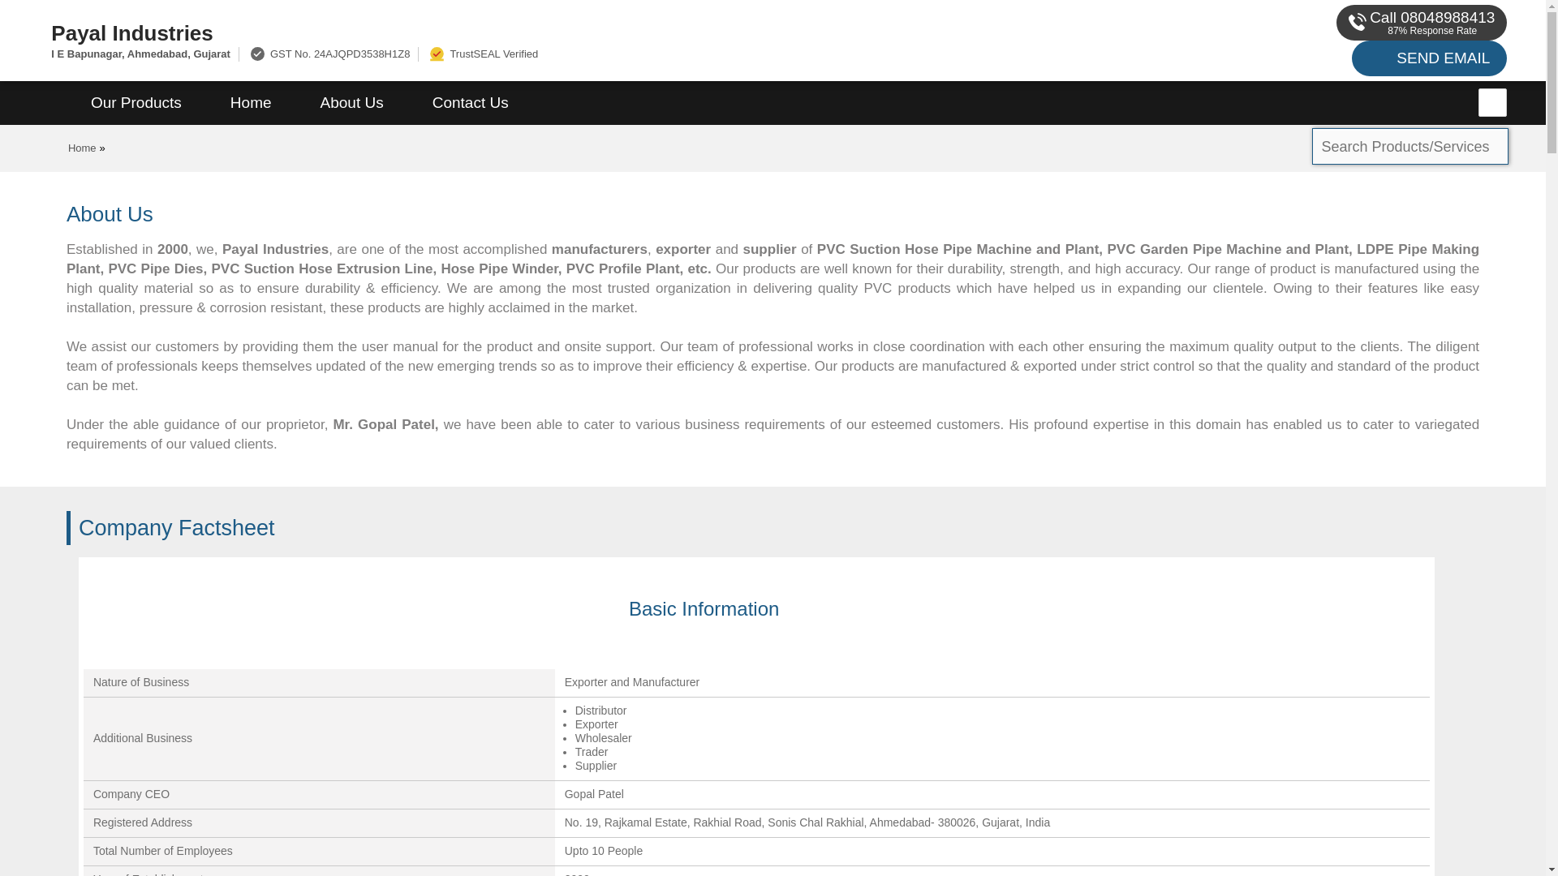 The image size is (1558, 876). What do you see at coordinates (83, 148) in the screenshot?
I see `Home` at bounding box center [83, 148].